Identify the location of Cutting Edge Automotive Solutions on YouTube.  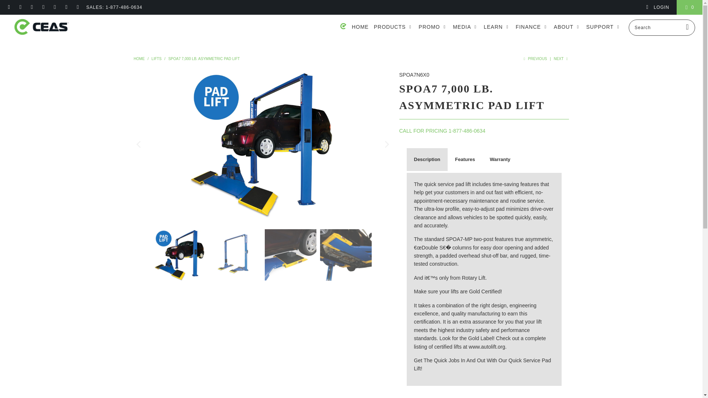
(31, 7).